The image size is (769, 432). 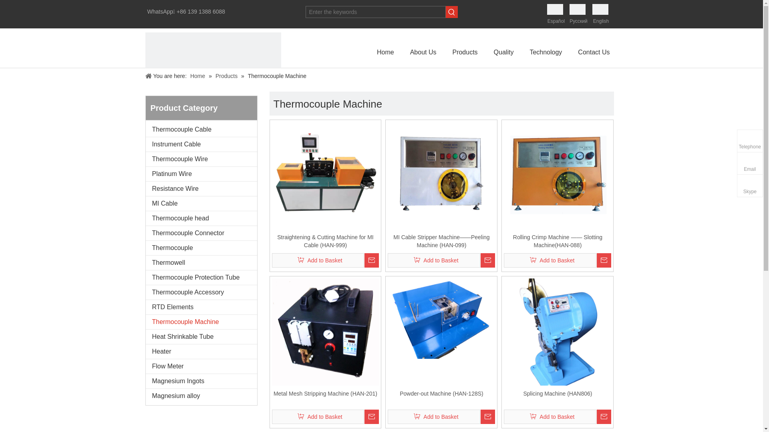 I want to click on Technology, so click(x=546, y=52).